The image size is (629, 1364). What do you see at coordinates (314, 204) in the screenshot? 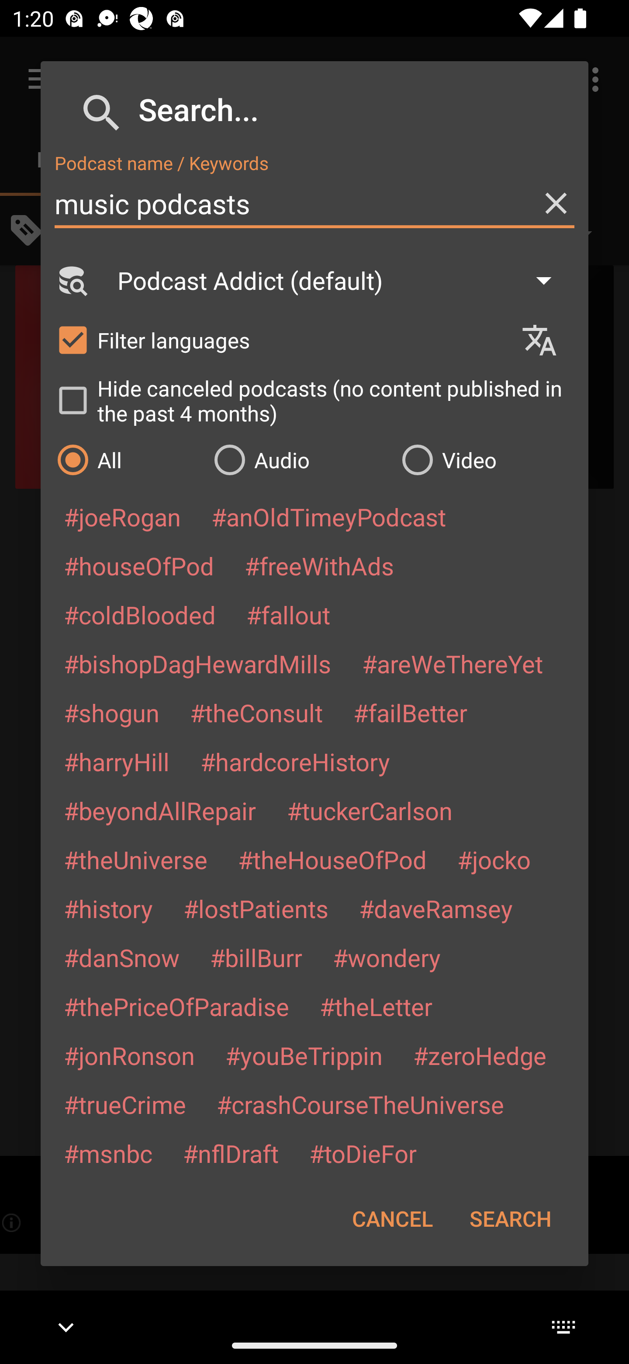
I see `music podcasts` at bounding box center [314, 204].